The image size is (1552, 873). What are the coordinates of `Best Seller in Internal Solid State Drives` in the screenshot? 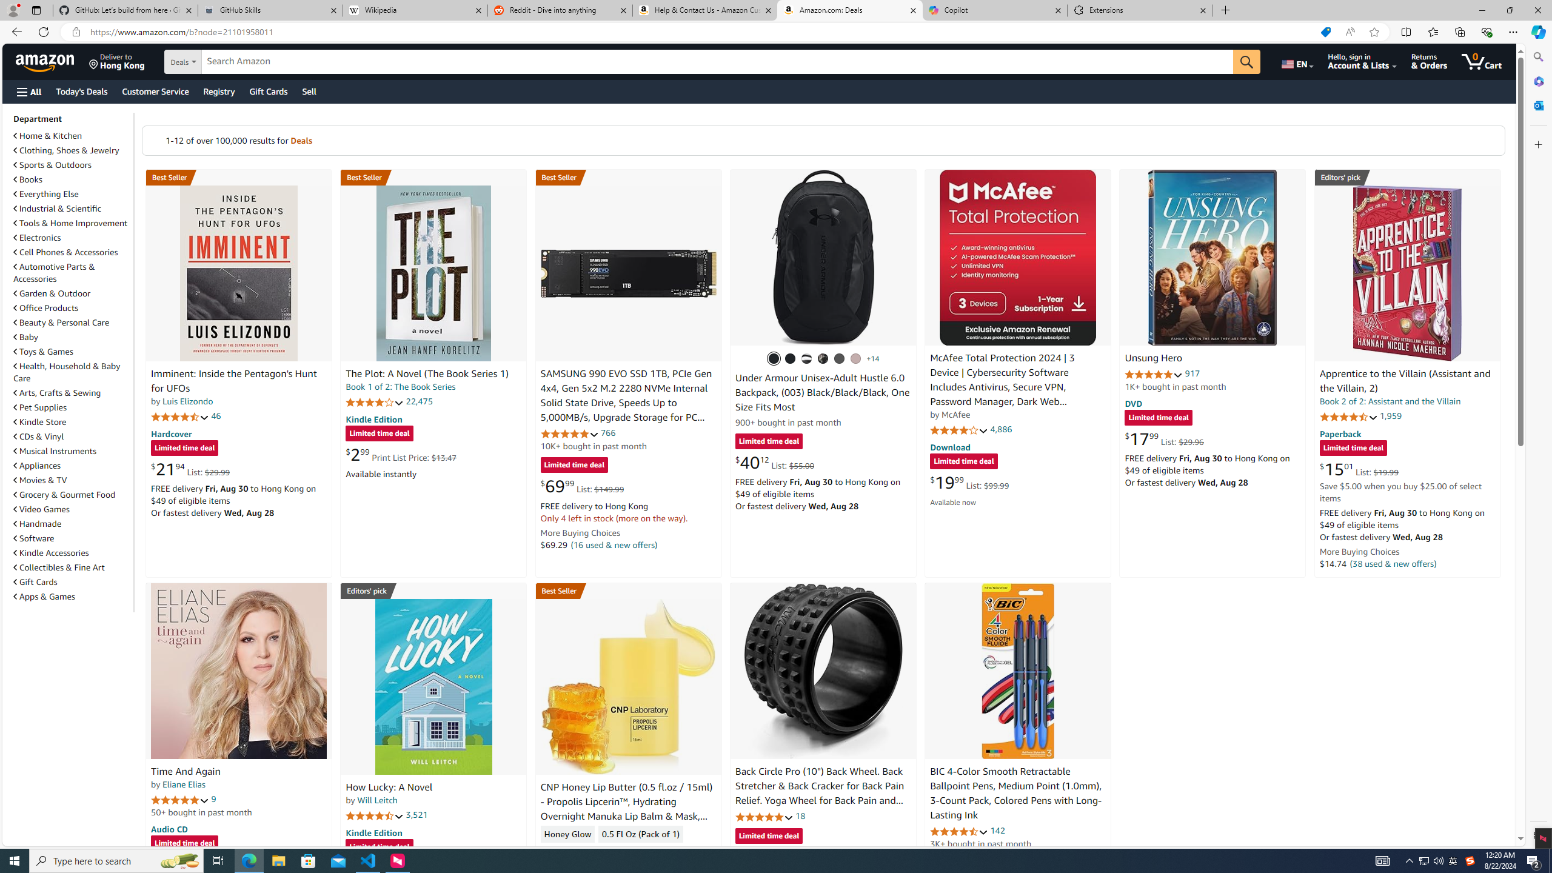 It's located at (628, 177).